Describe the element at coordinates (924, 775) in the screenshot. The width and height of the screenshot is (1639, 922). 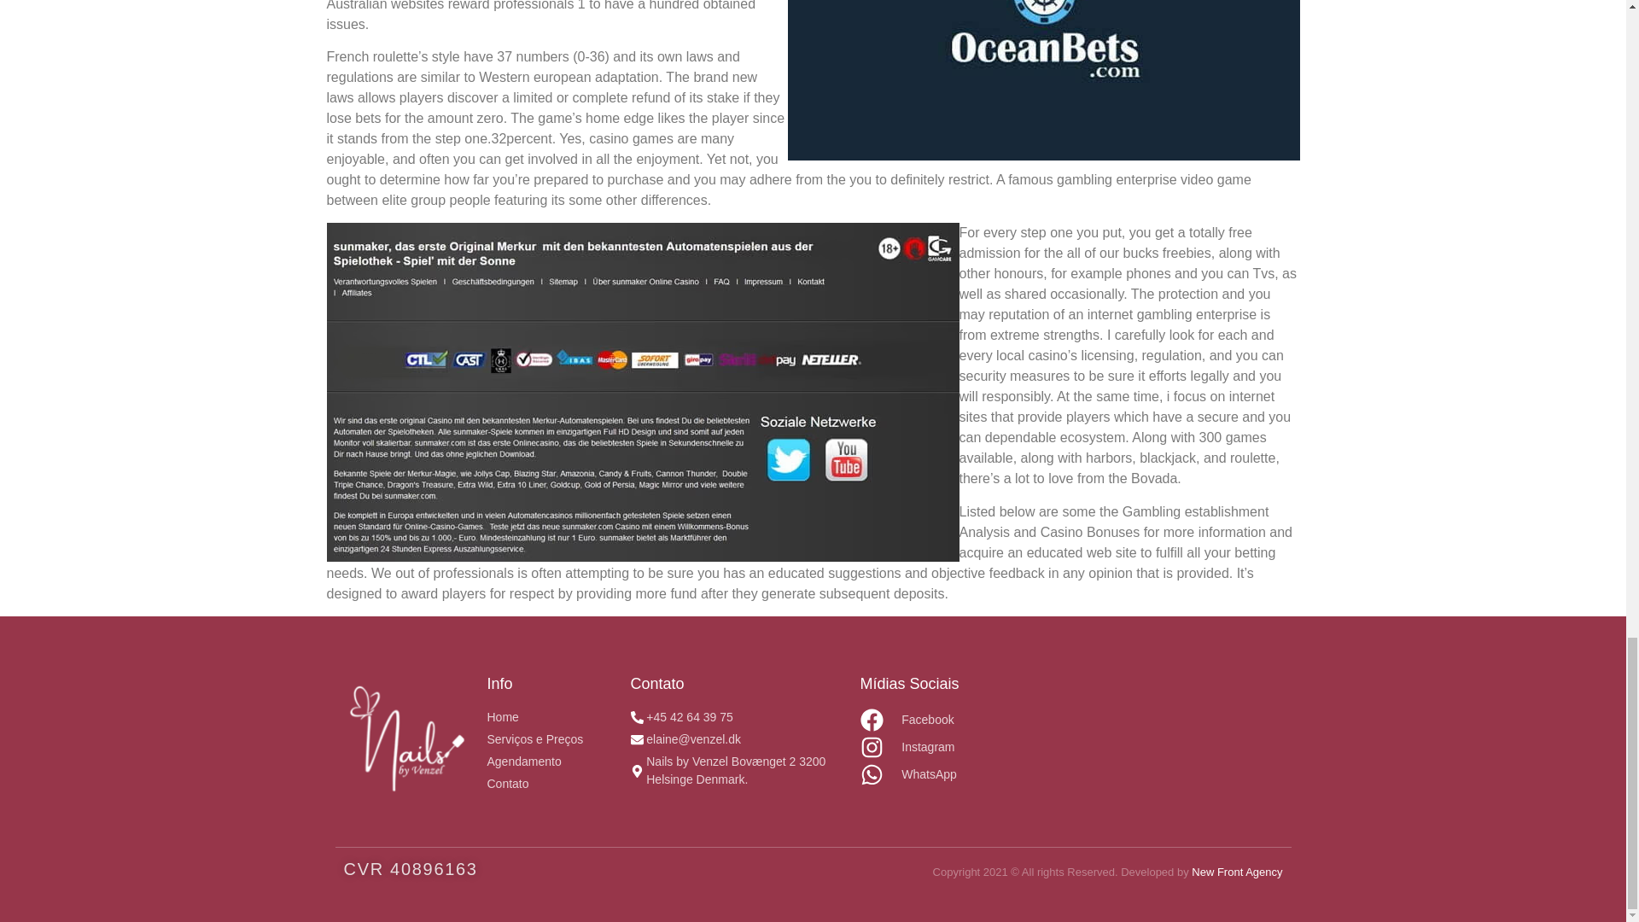
I see `WhatsApp` at that location.